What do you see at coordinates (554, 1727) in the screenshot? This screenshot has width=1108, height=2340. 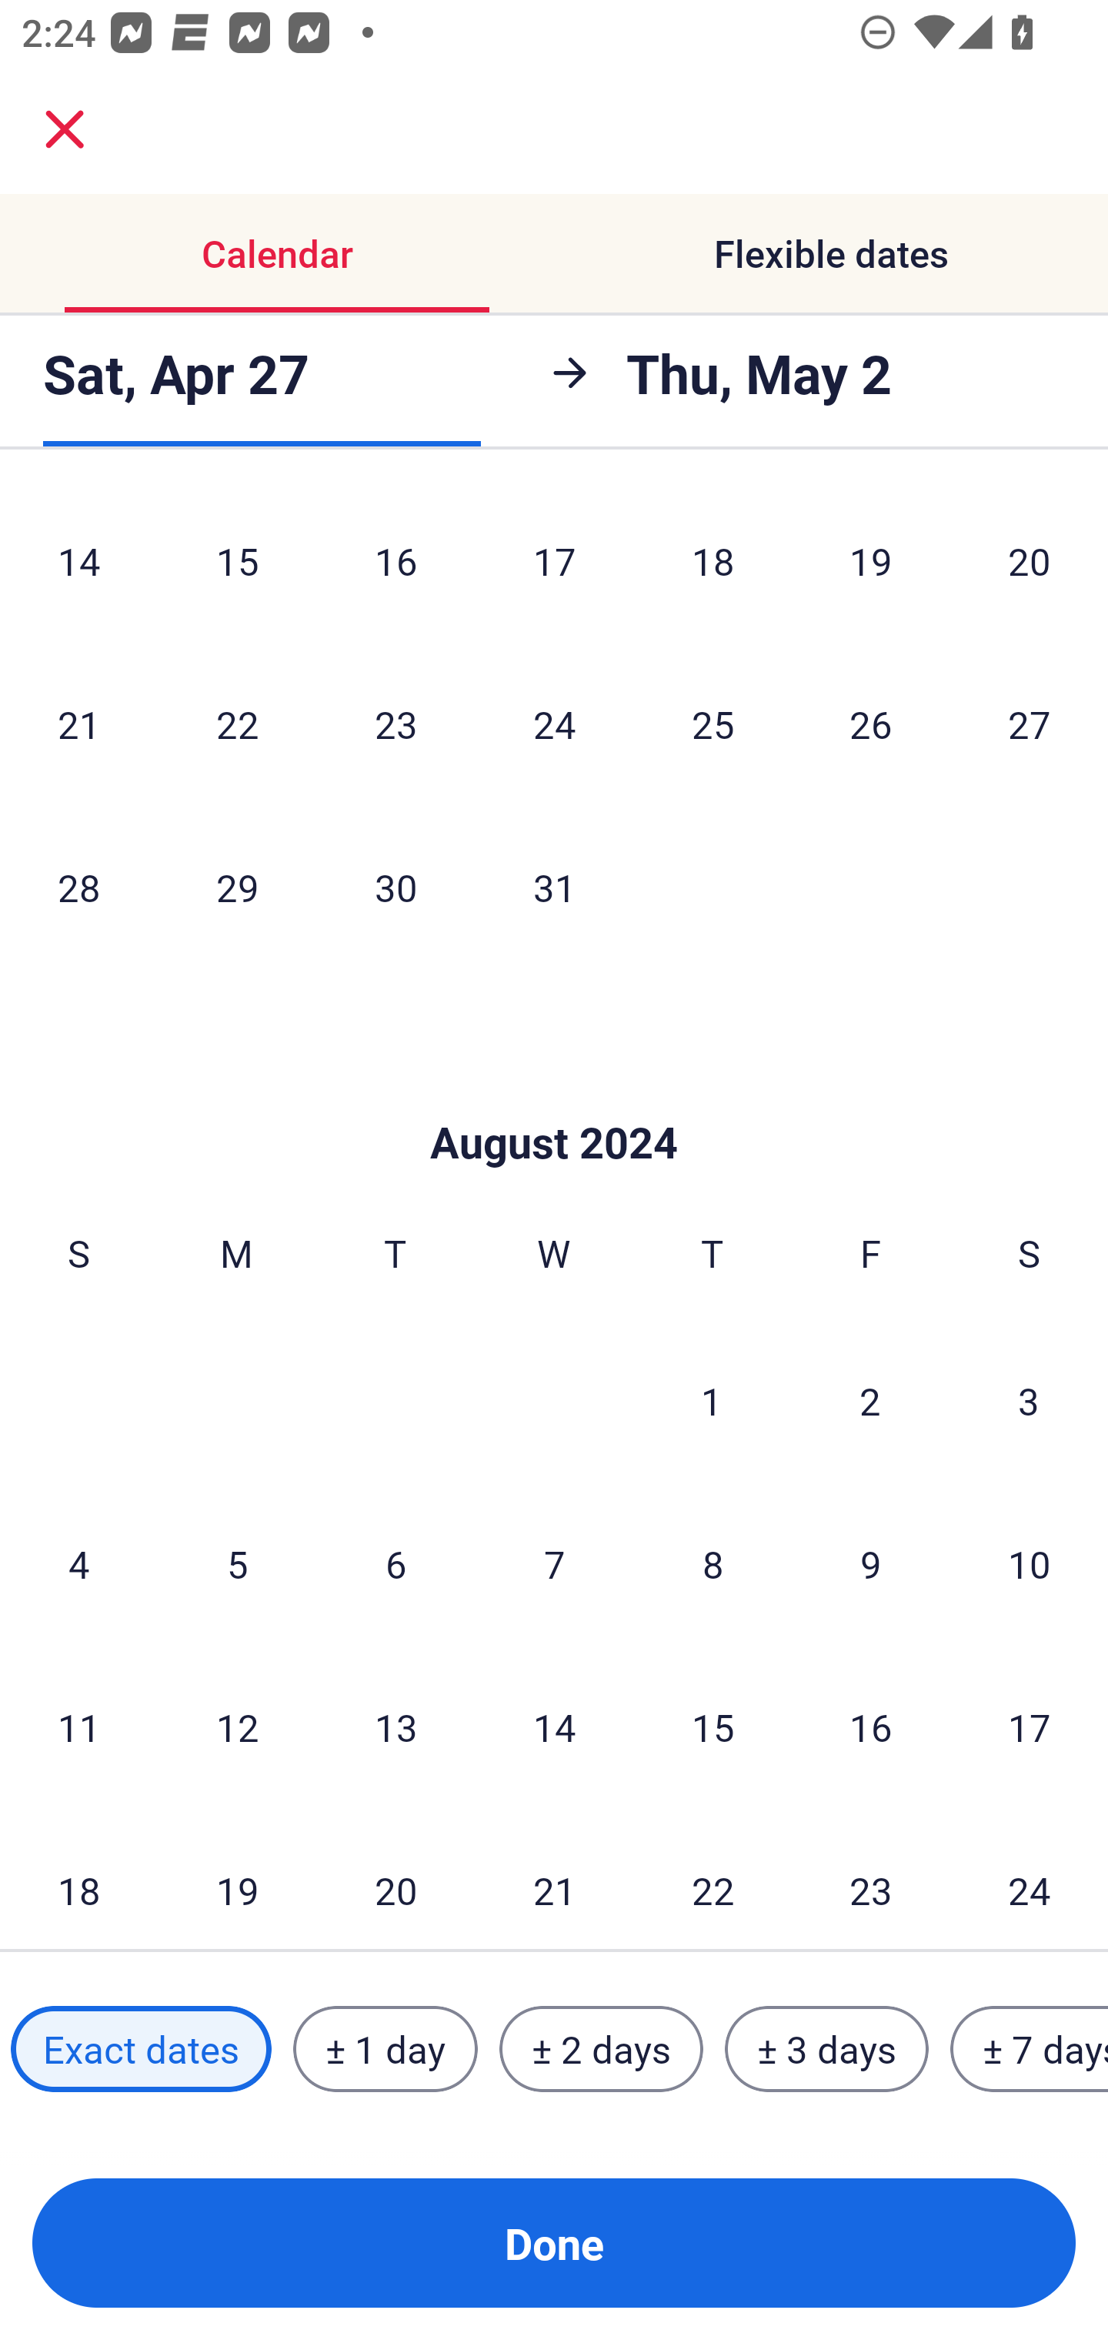 I see `14 Wednesday, August 14, 2024` at bounding box center [554, 1727].